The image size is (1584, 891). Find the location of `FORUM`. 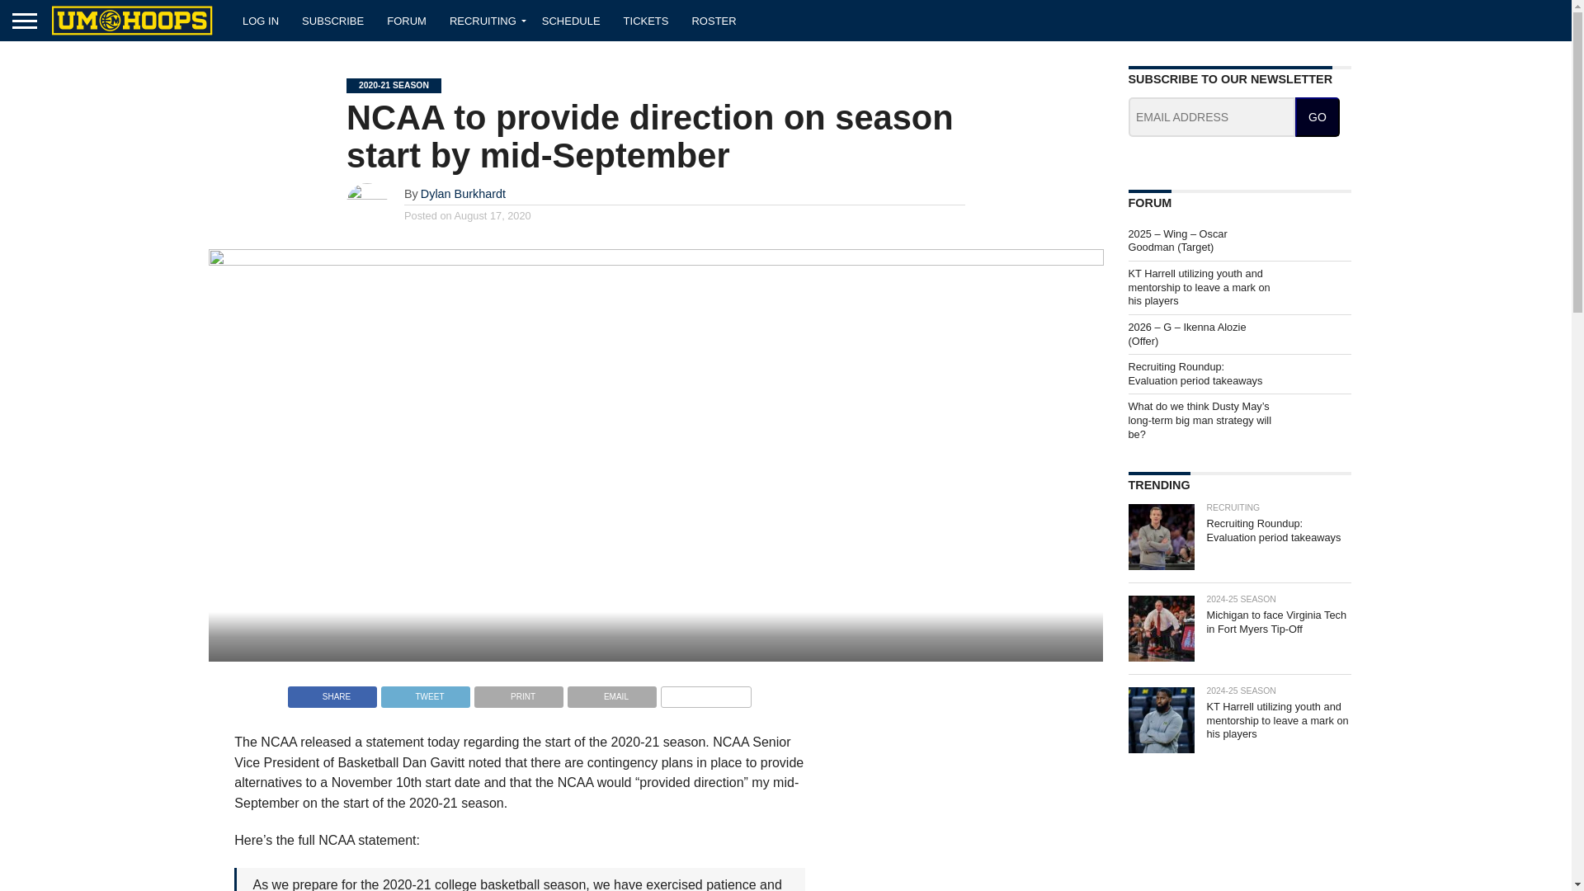

FORUM is located at coordinates (407, 20).